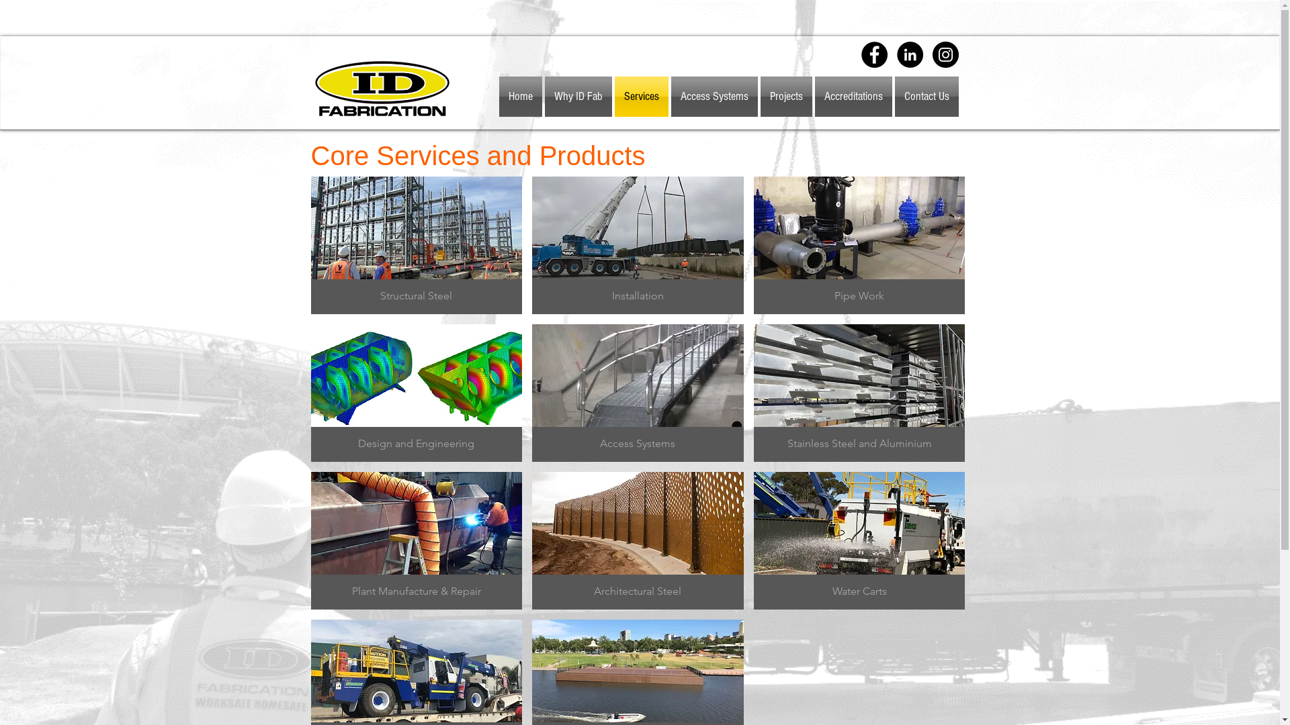 The width and height of the screenshot is (1290, 725). Describe the element at coordinates (578, 97) in the screenshot. I see `Why ID Fab` at that location.